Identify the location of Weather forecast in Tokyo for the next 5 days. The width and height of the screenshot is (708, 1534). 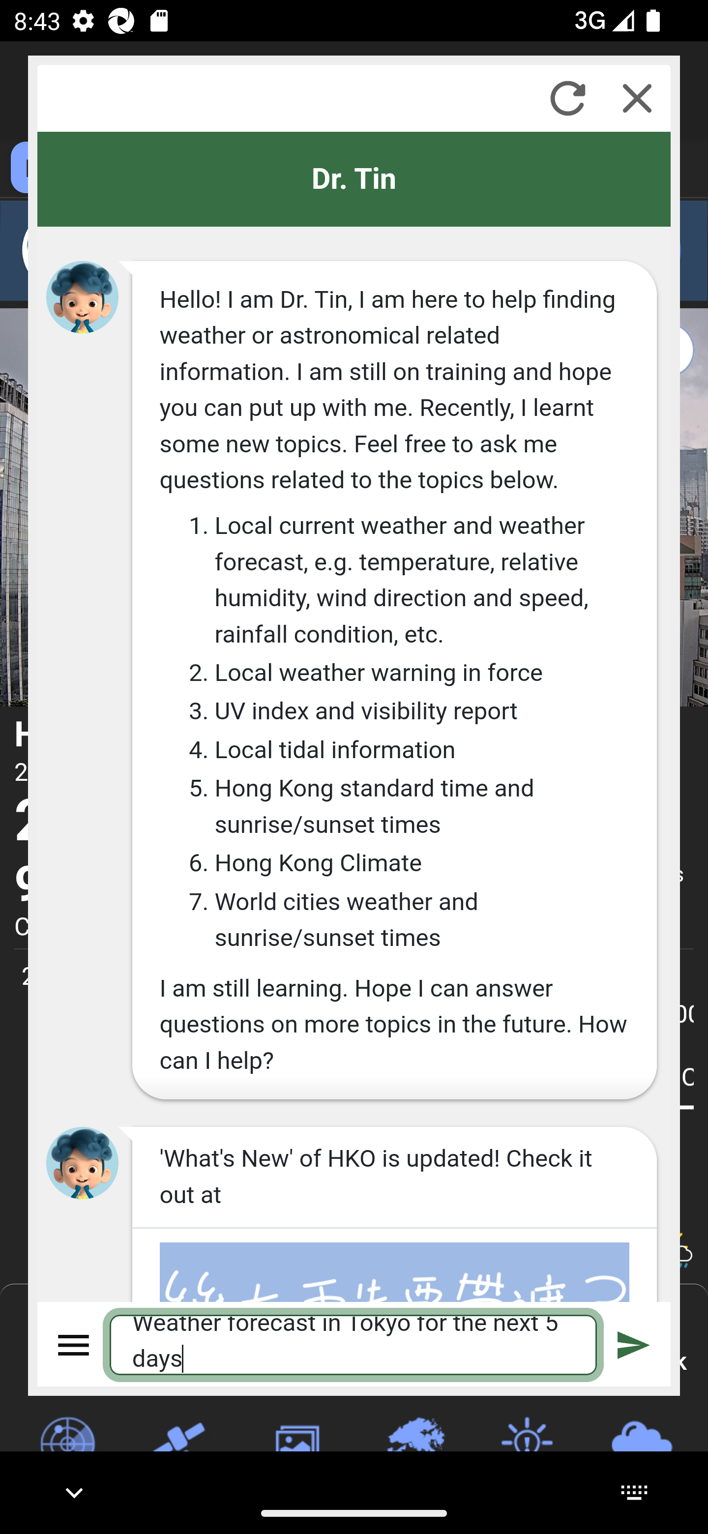
(354, 1344).